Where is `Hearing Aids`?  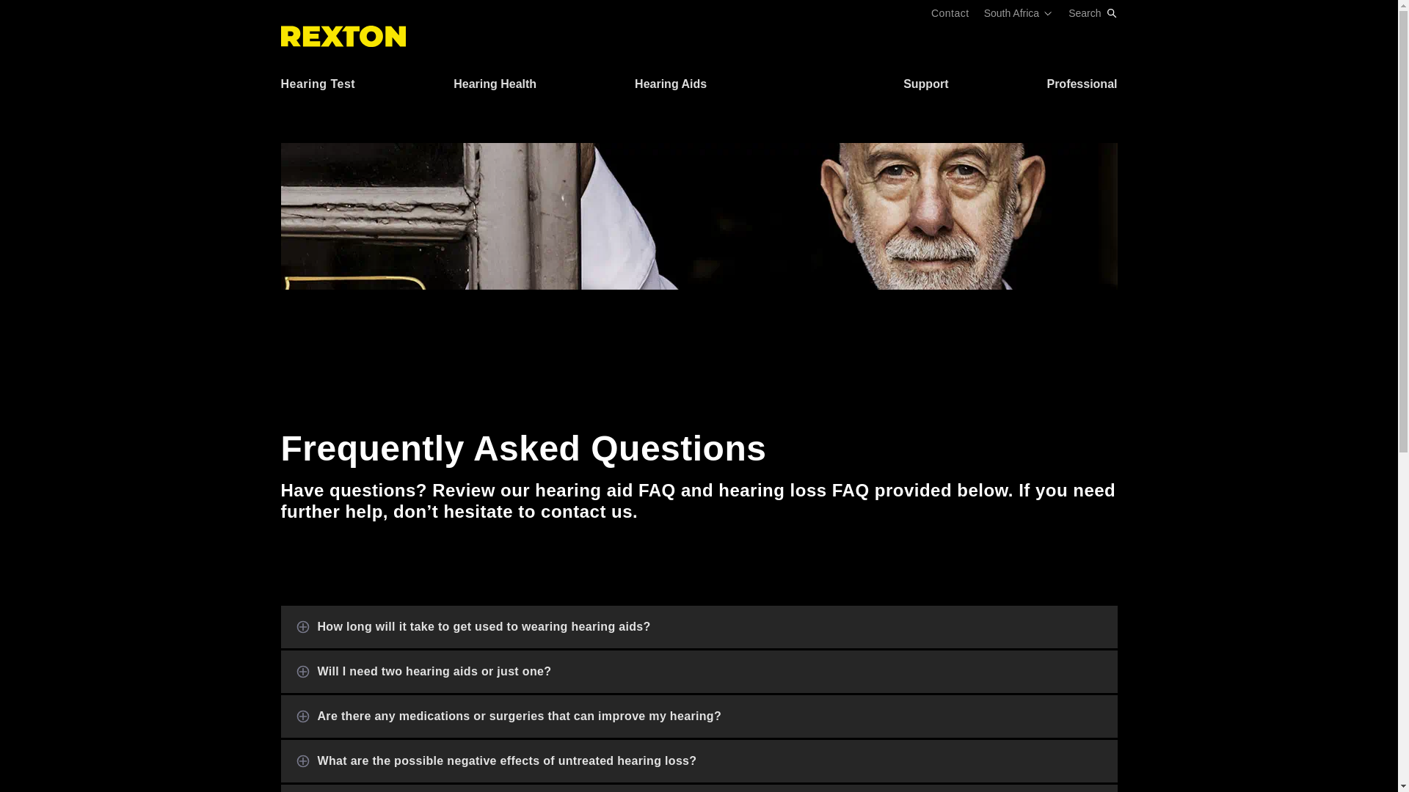 Hearing Aids is located at coordinates (671, 88).